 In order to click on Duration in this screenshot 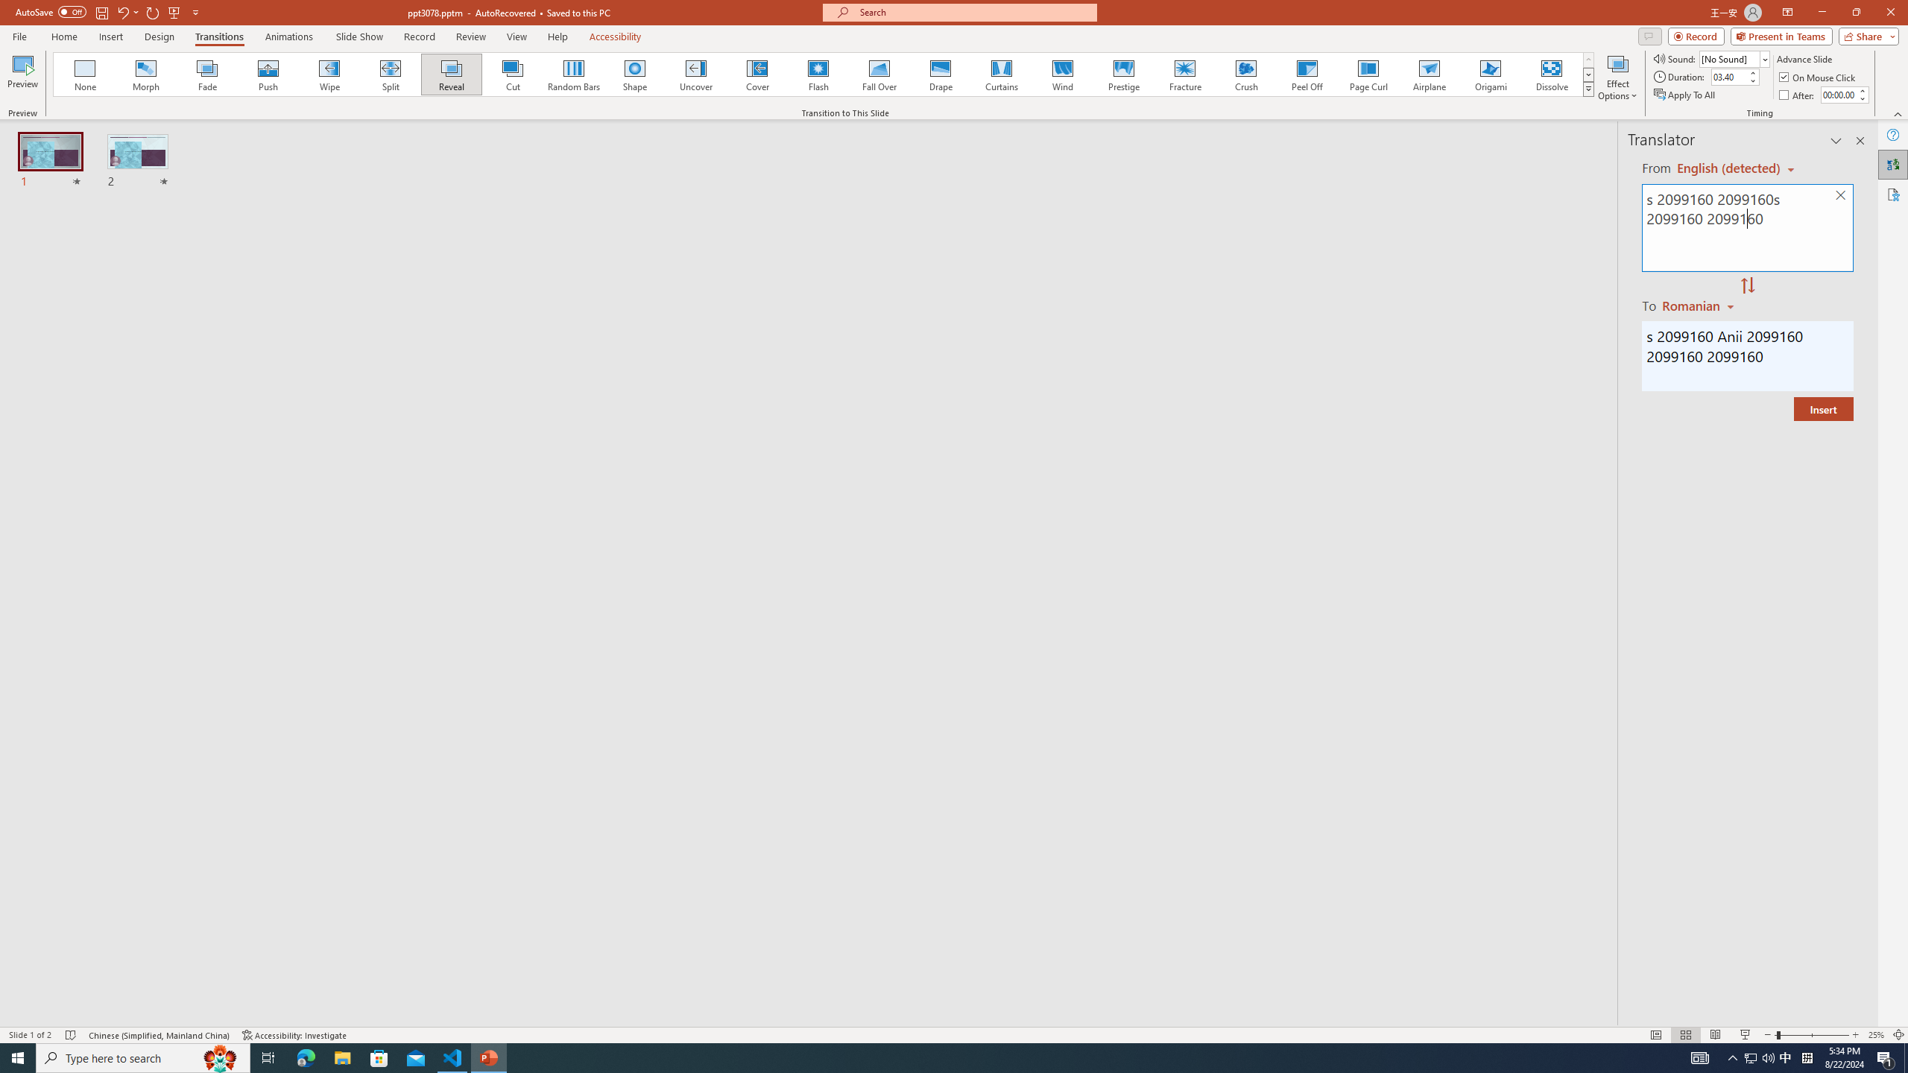, I will do `click(1728, 76)`.